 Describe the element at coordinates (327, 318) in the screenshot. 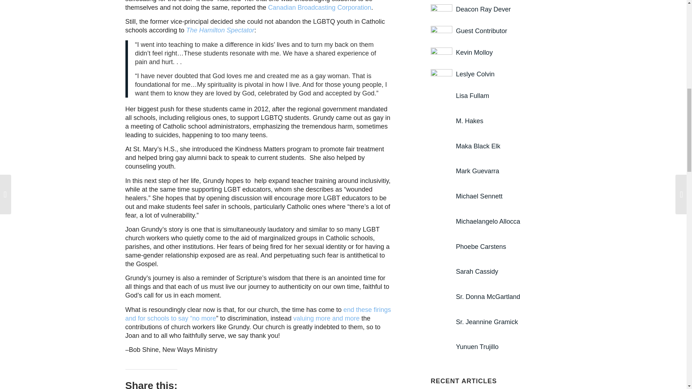

I see `valuing more and more` at that location.